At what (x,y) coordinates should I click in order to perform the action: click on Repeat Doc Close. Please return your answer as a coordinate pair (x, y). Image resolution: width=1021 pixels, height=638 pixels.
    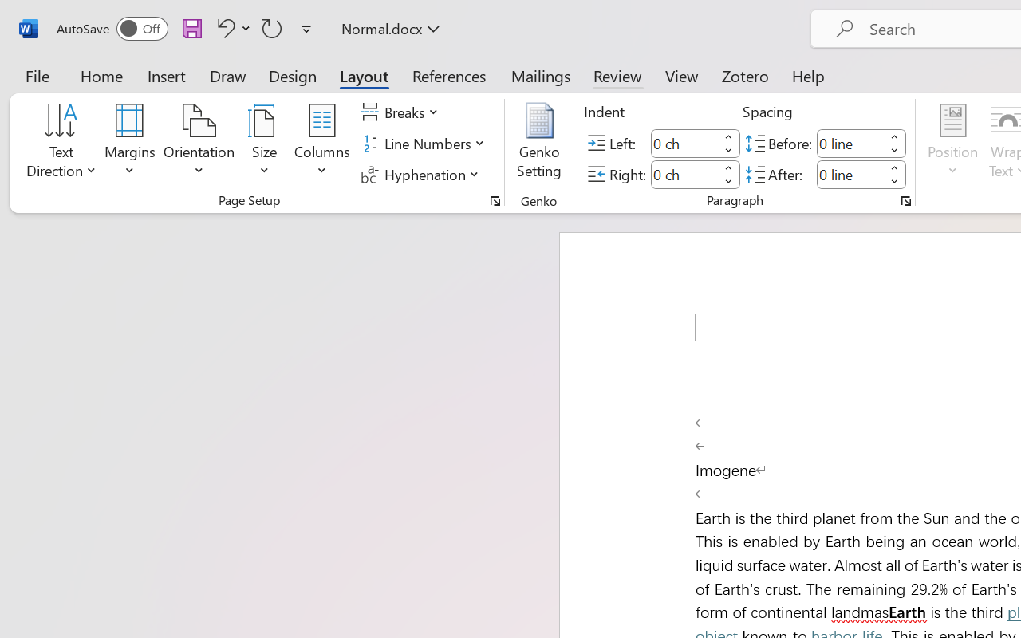
    Looking at the image, I should click on (272, 28).